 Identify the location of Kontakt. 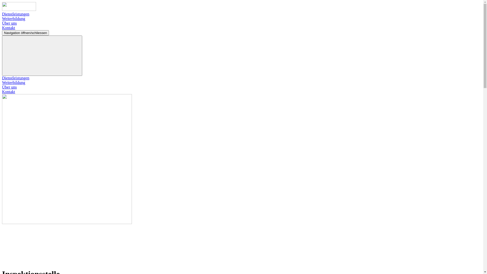
(9, 92).